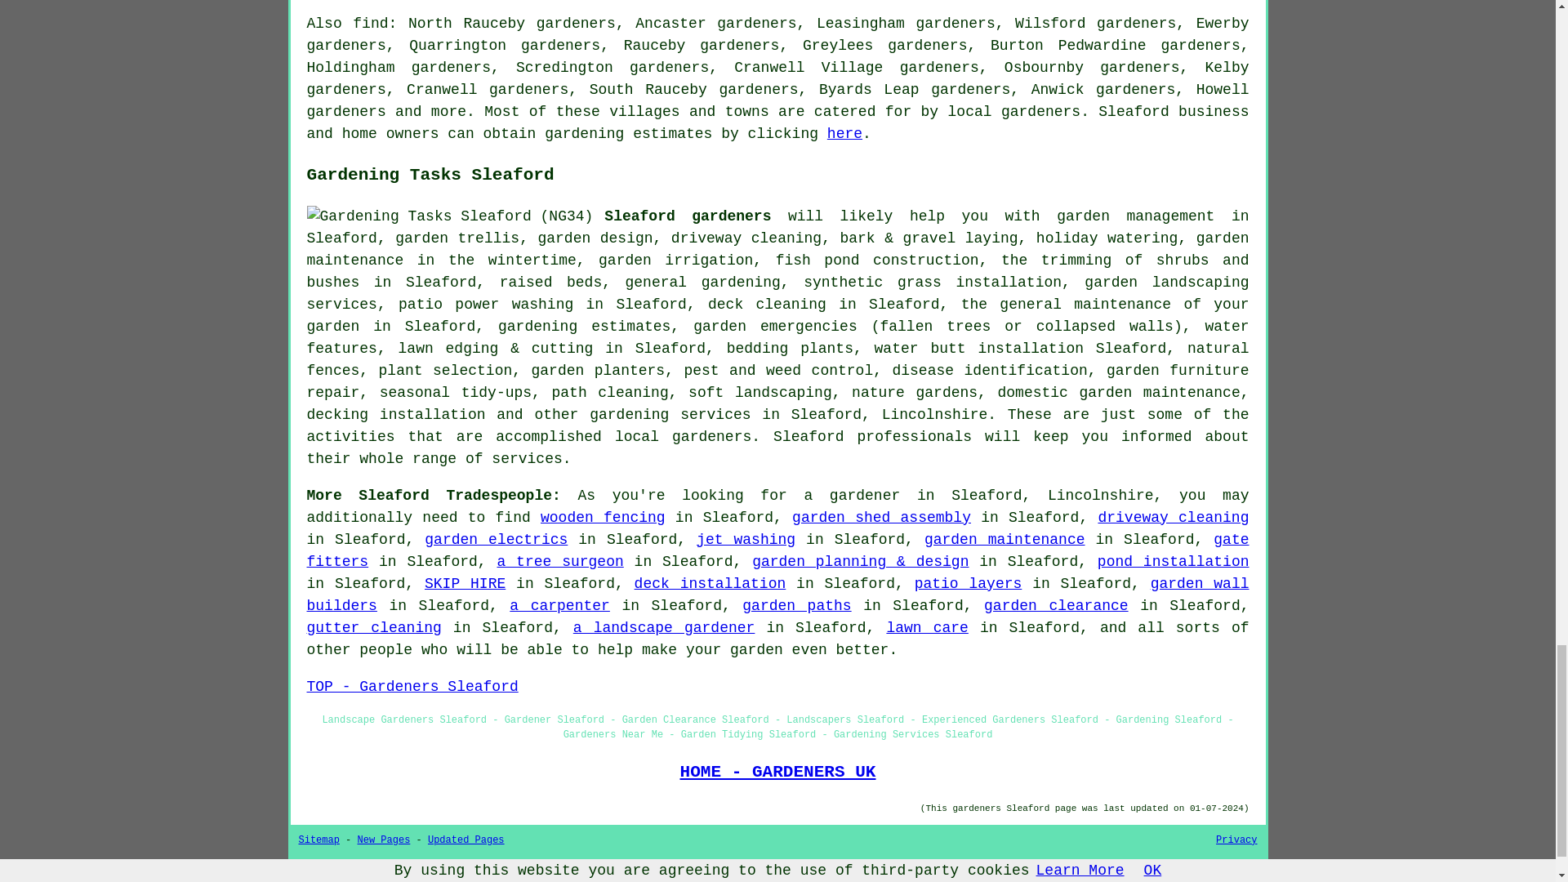 The width and height of the screenshot is (1568, 882). I want to click on local gardeners, so click(1014, 111).